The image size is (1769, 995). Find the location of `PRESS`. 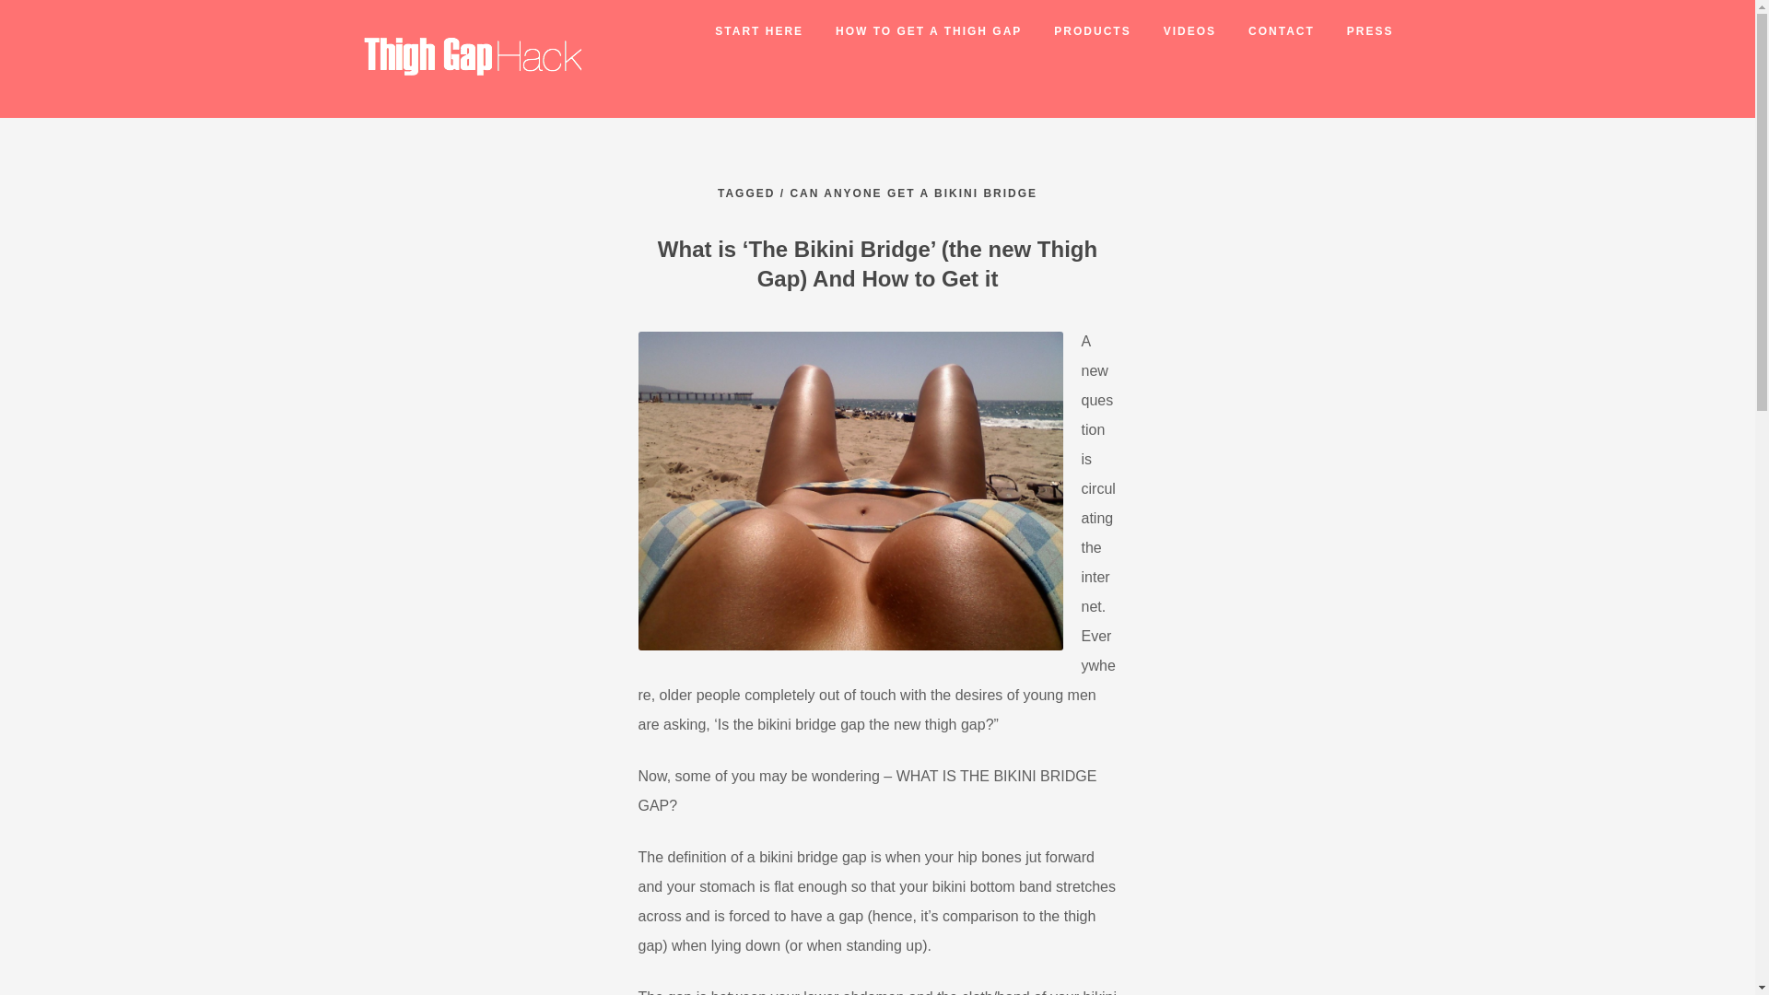

PRESS is located at coordinates (1353, 31).